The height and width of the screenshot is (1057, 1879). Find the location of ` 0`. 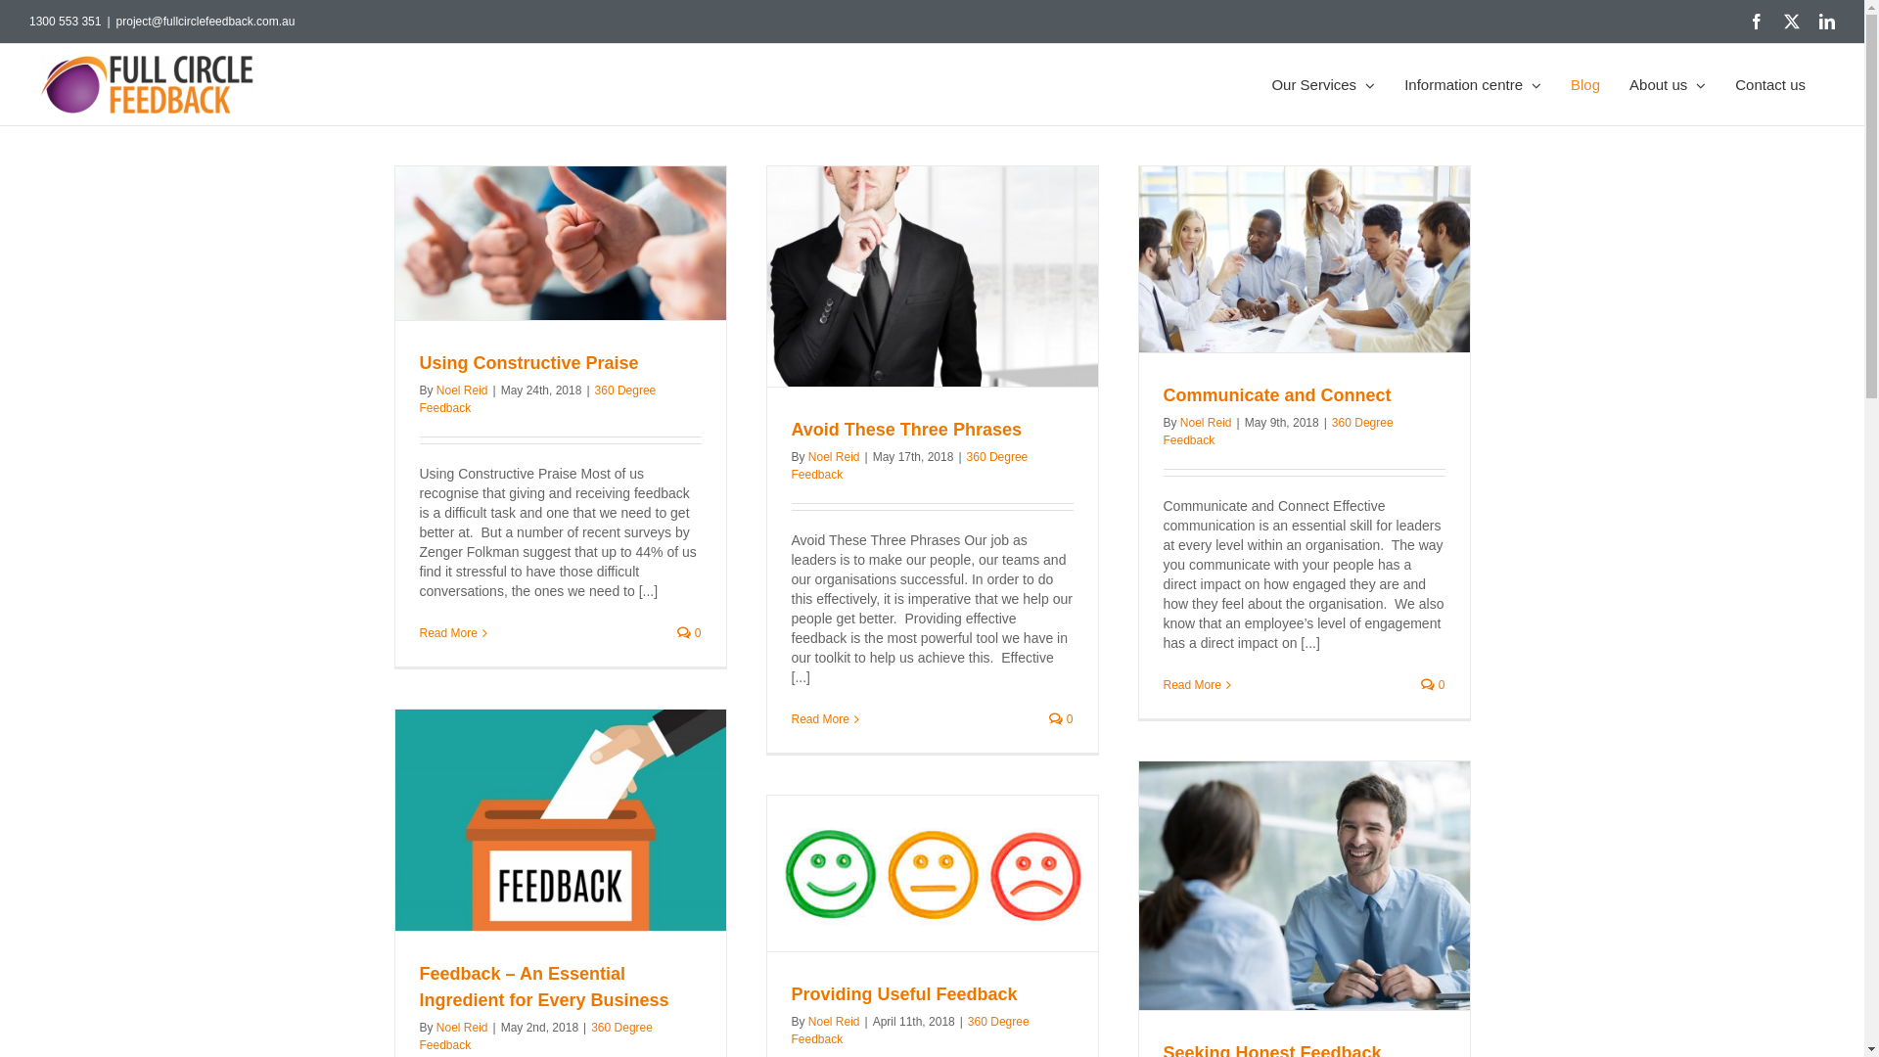

 0 is located at coordinates (1433, 685).